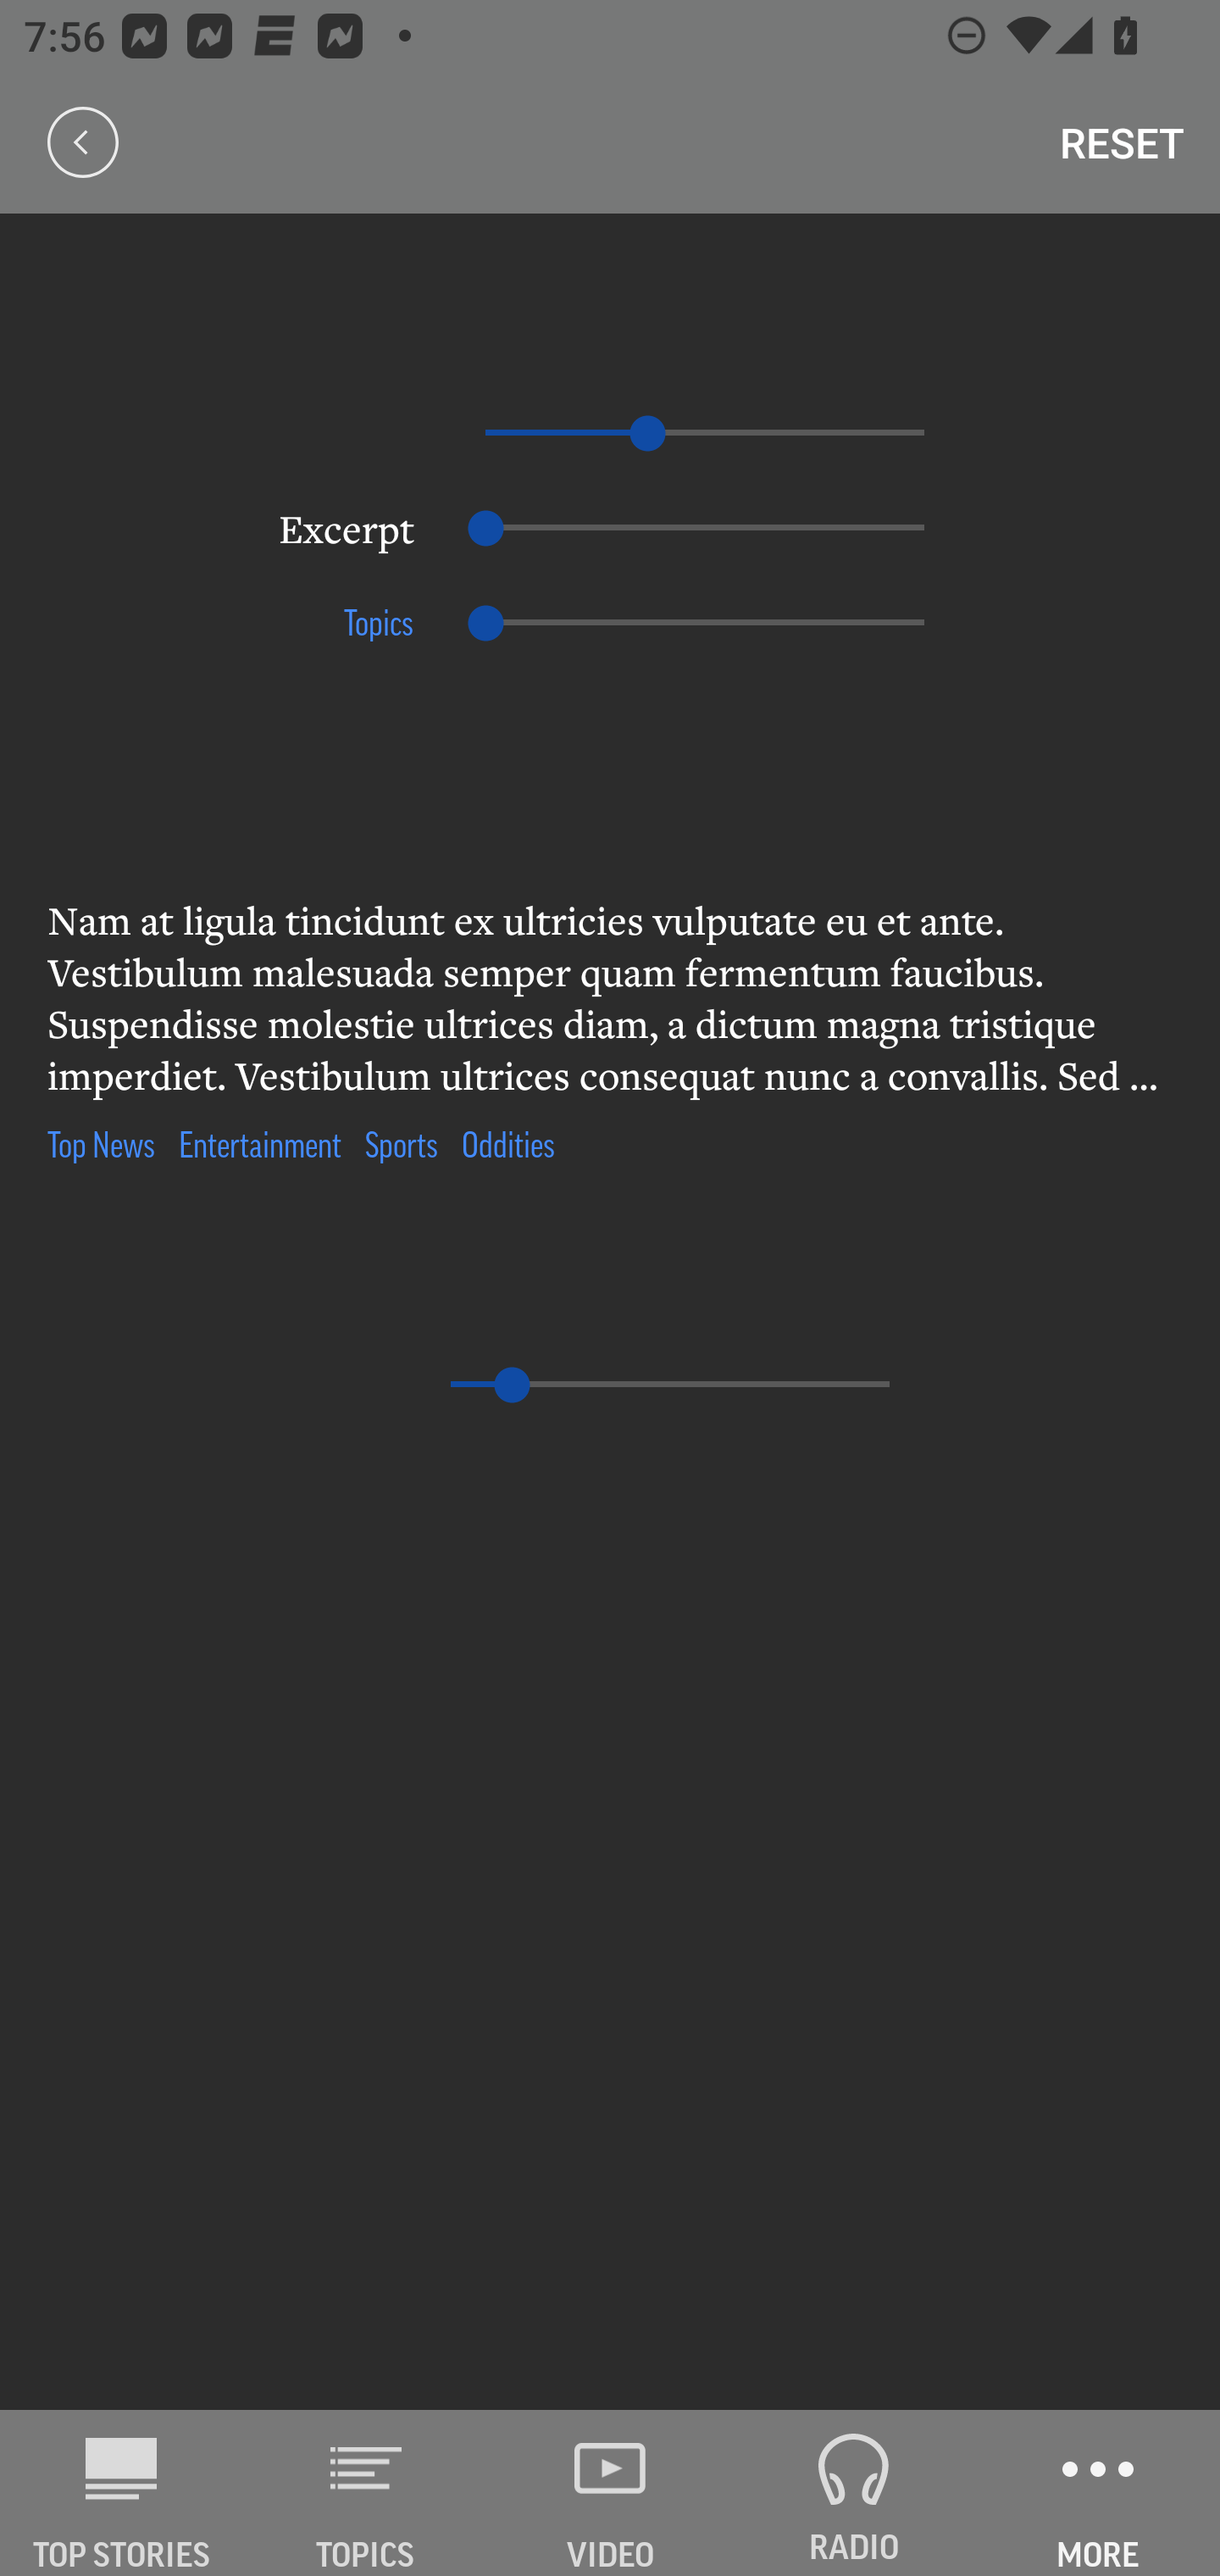 Image resolution: width=1220 pixels, height=2576 pixels. I want to click on AP News TOP STORIES, so click(122, 2493).